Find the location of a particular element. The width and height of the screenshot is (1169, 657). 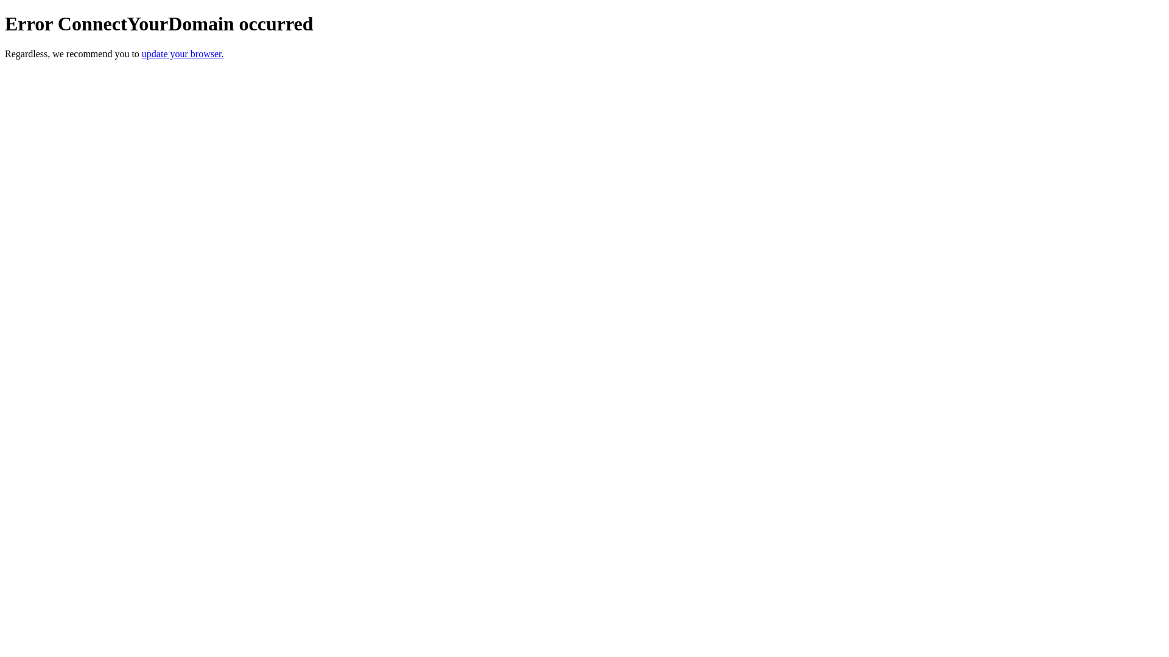

update your browser. is located at coordinates (183, 54).